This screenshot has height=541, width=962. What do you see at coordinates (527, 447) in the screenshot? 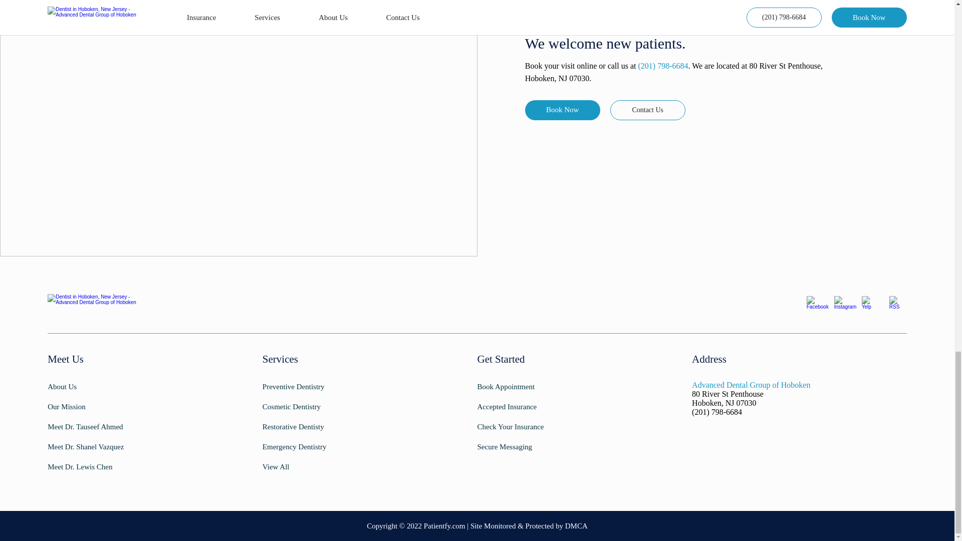
I see `Secure Messaging` at bounding box center [527, 447].